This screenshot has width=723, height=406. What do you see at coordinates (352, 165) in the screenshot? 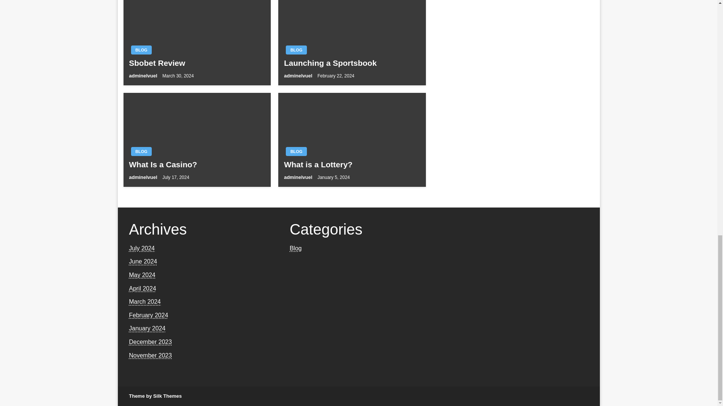
I see `What is a Lottery?` at bounding box center [352, 165].